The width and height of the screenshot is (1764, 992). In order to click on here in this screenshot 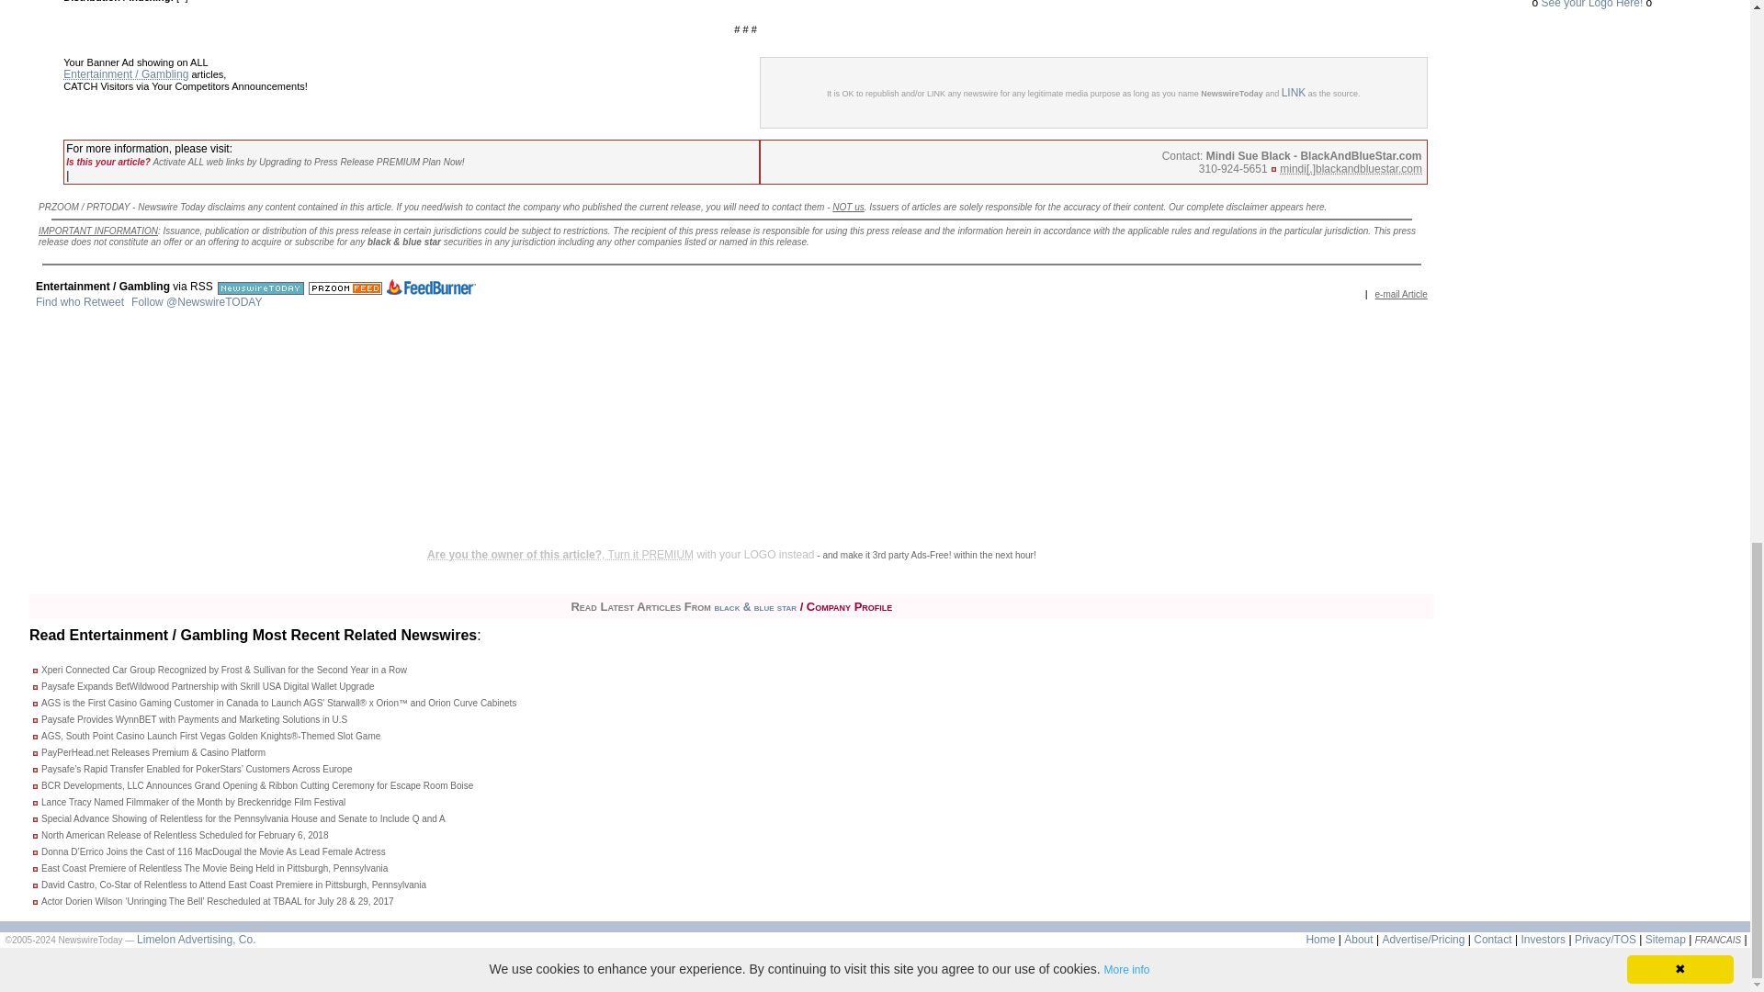, I will do `click(1316, 207)`.